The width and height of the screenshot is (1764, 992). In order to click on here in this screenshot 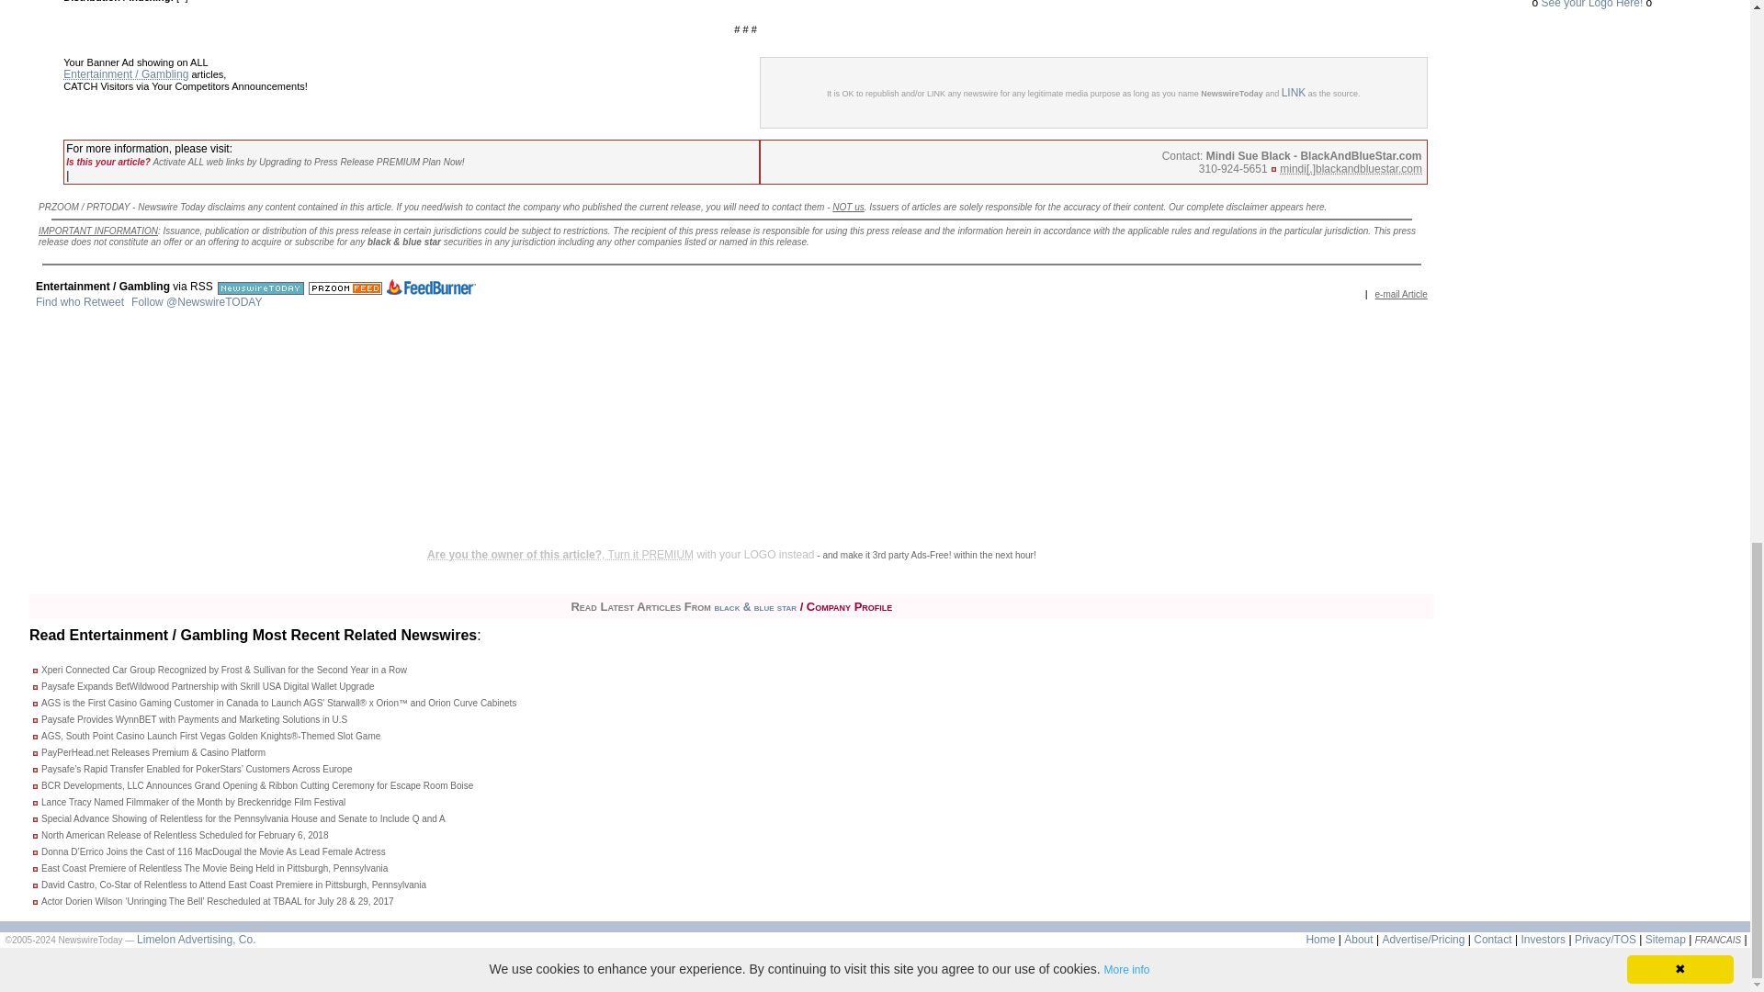, I will do `click(1316, 207)`.